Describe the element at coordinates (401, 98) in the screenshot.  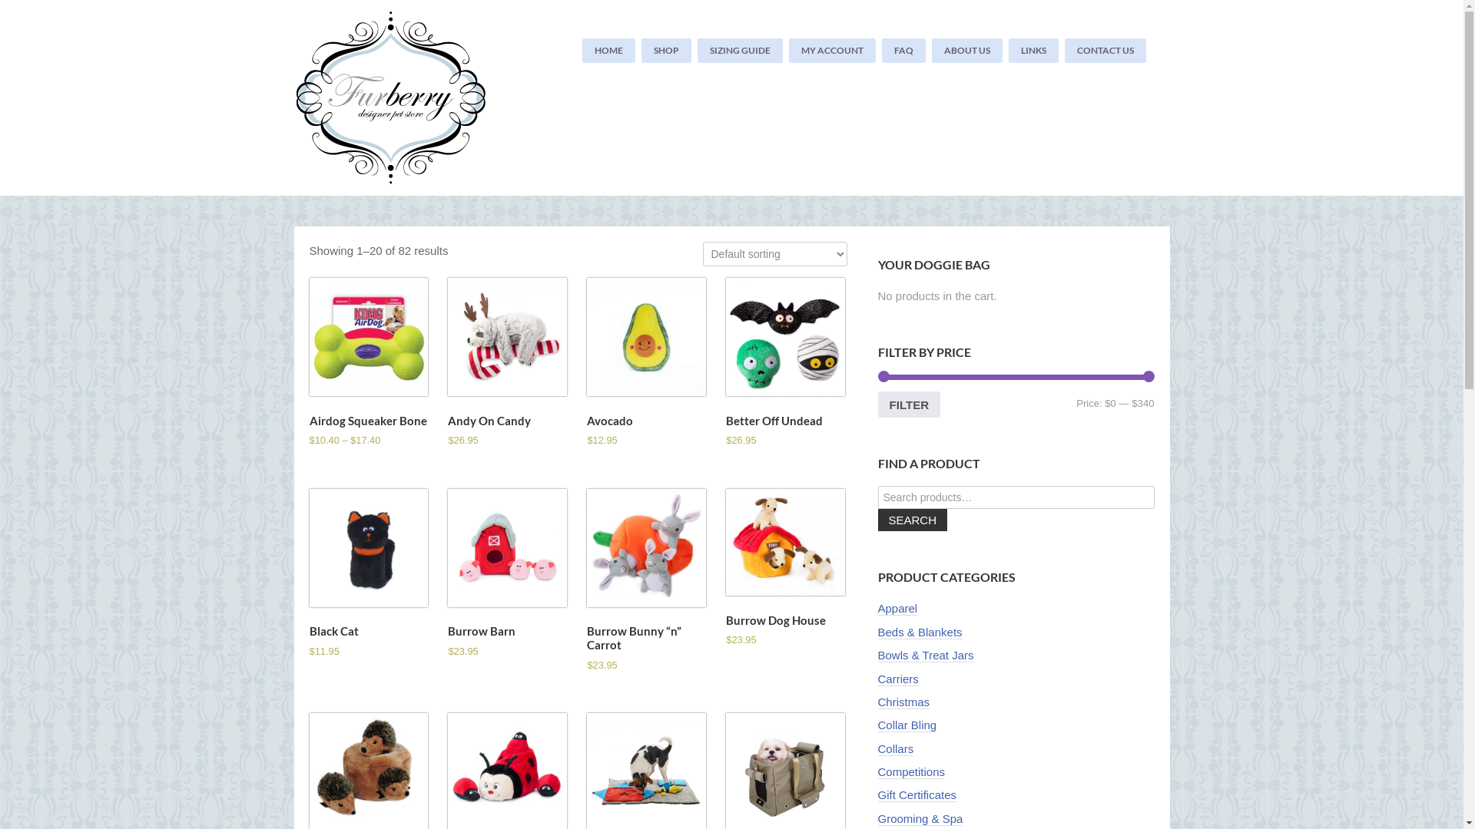
I see `FURBERRY PET SUPPLIES` at that location.